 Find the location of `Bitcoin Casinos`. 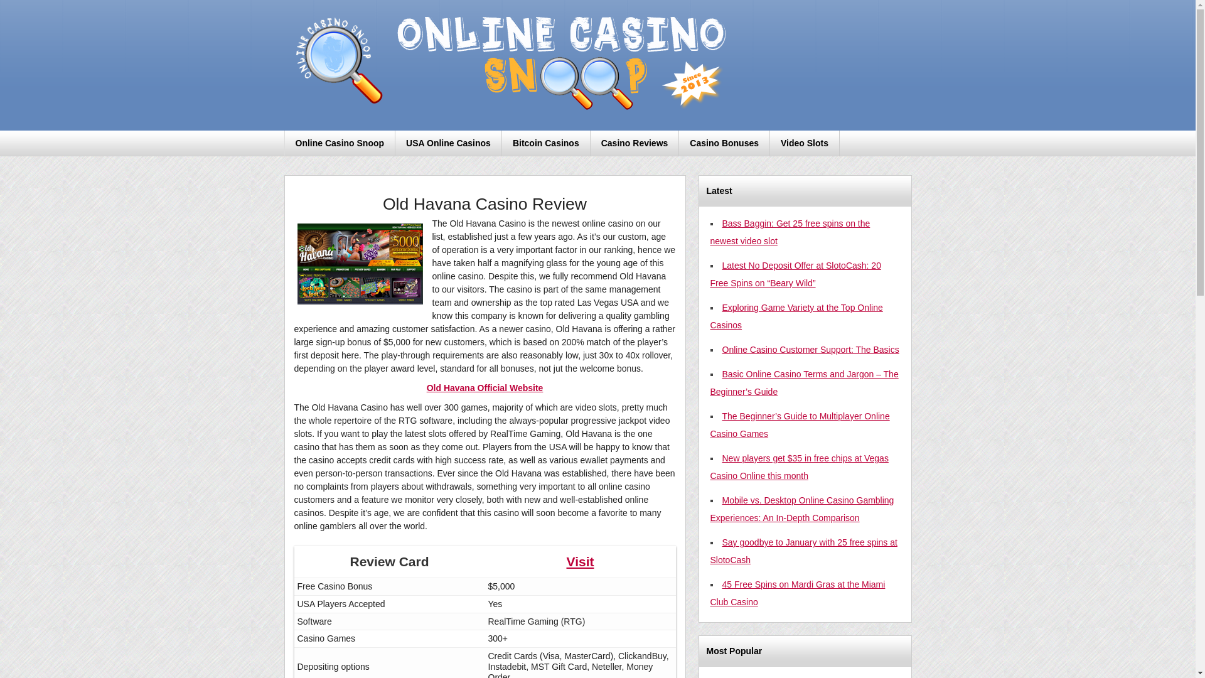

Bitcoin Casinos is located at coordinates (546, 143).